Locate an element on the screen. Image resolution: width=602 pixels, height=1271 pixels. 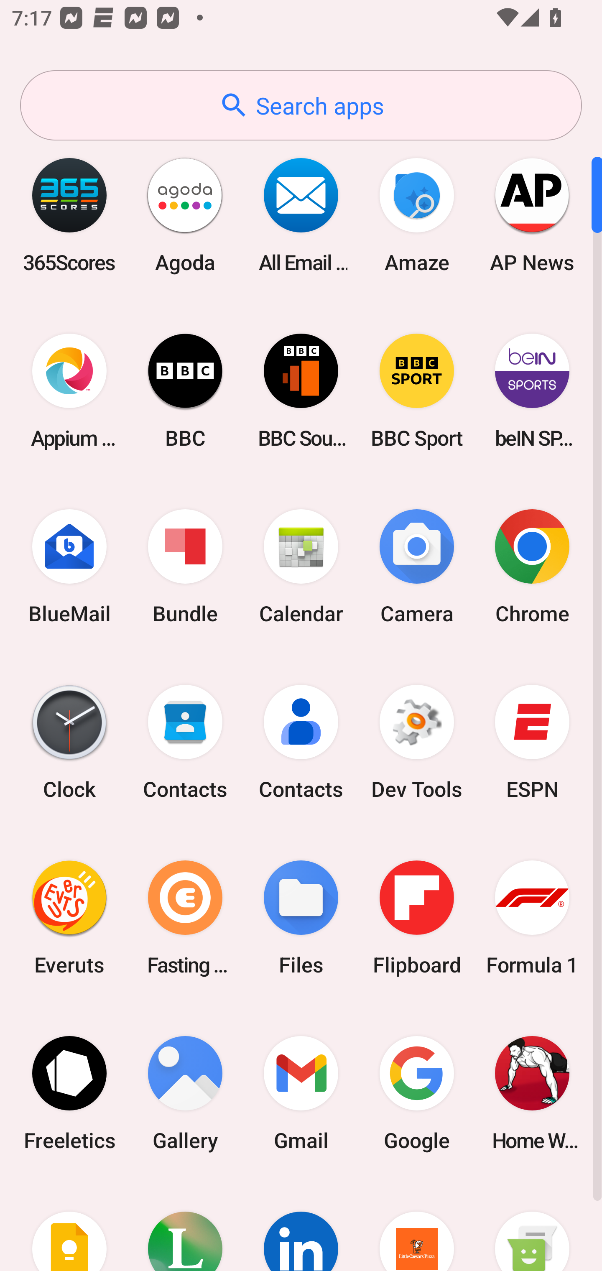
Freeletics is located at coordinates (69, 1093).